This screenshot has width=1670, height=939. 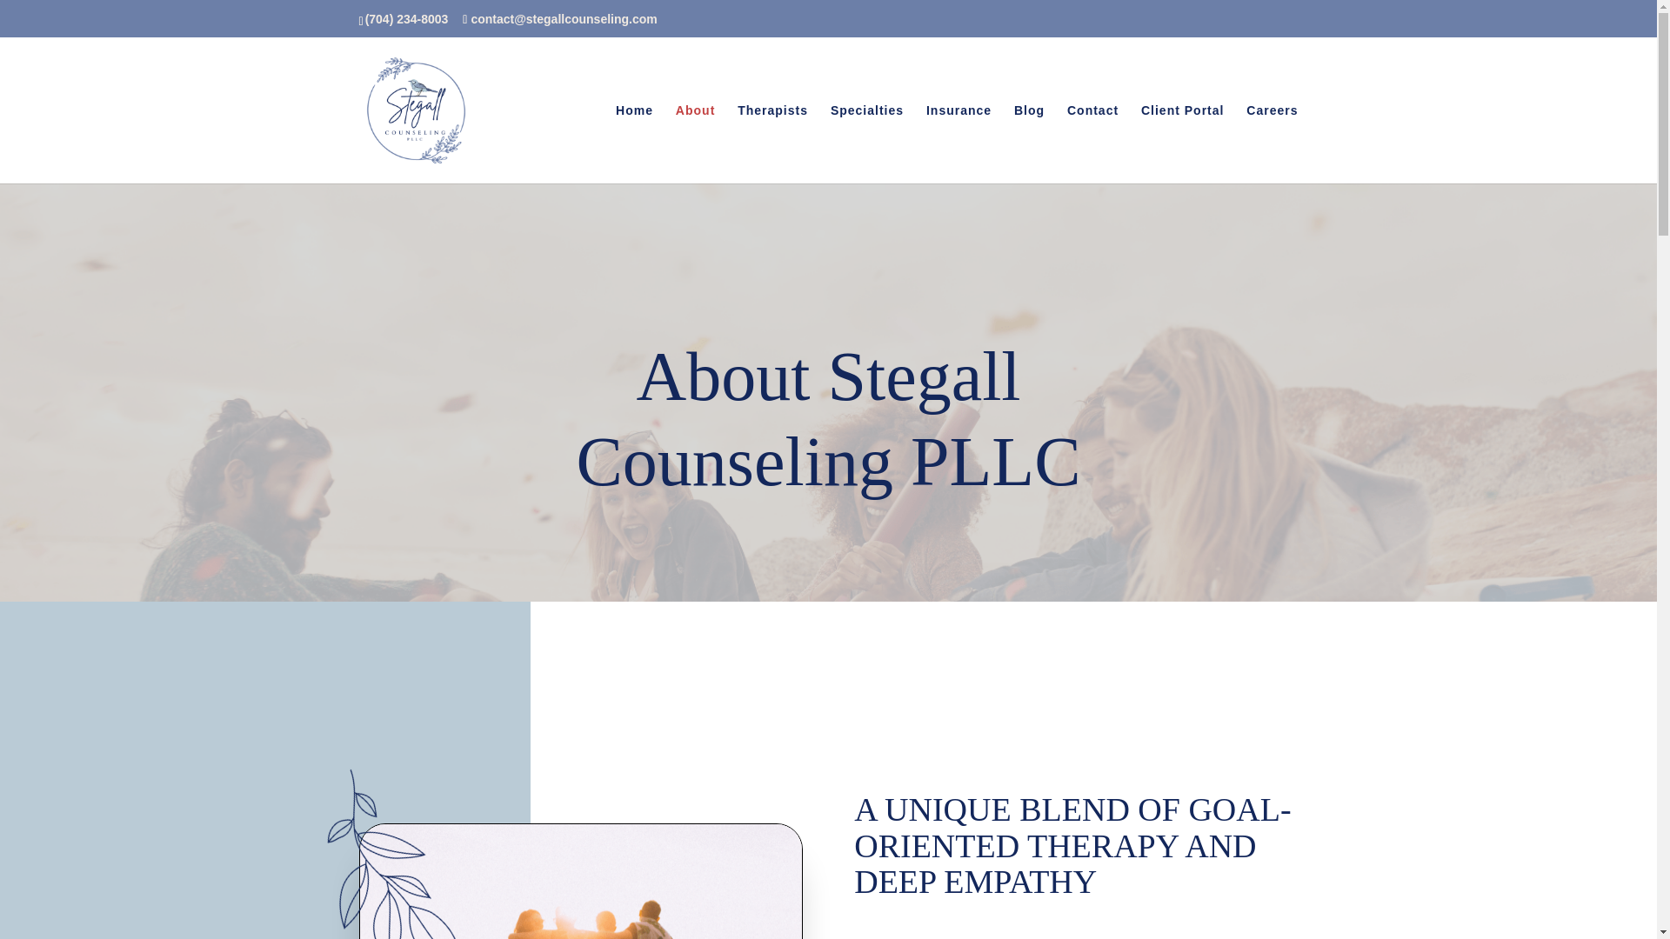 I want to click on Therapists, so click(x=772, y=143).